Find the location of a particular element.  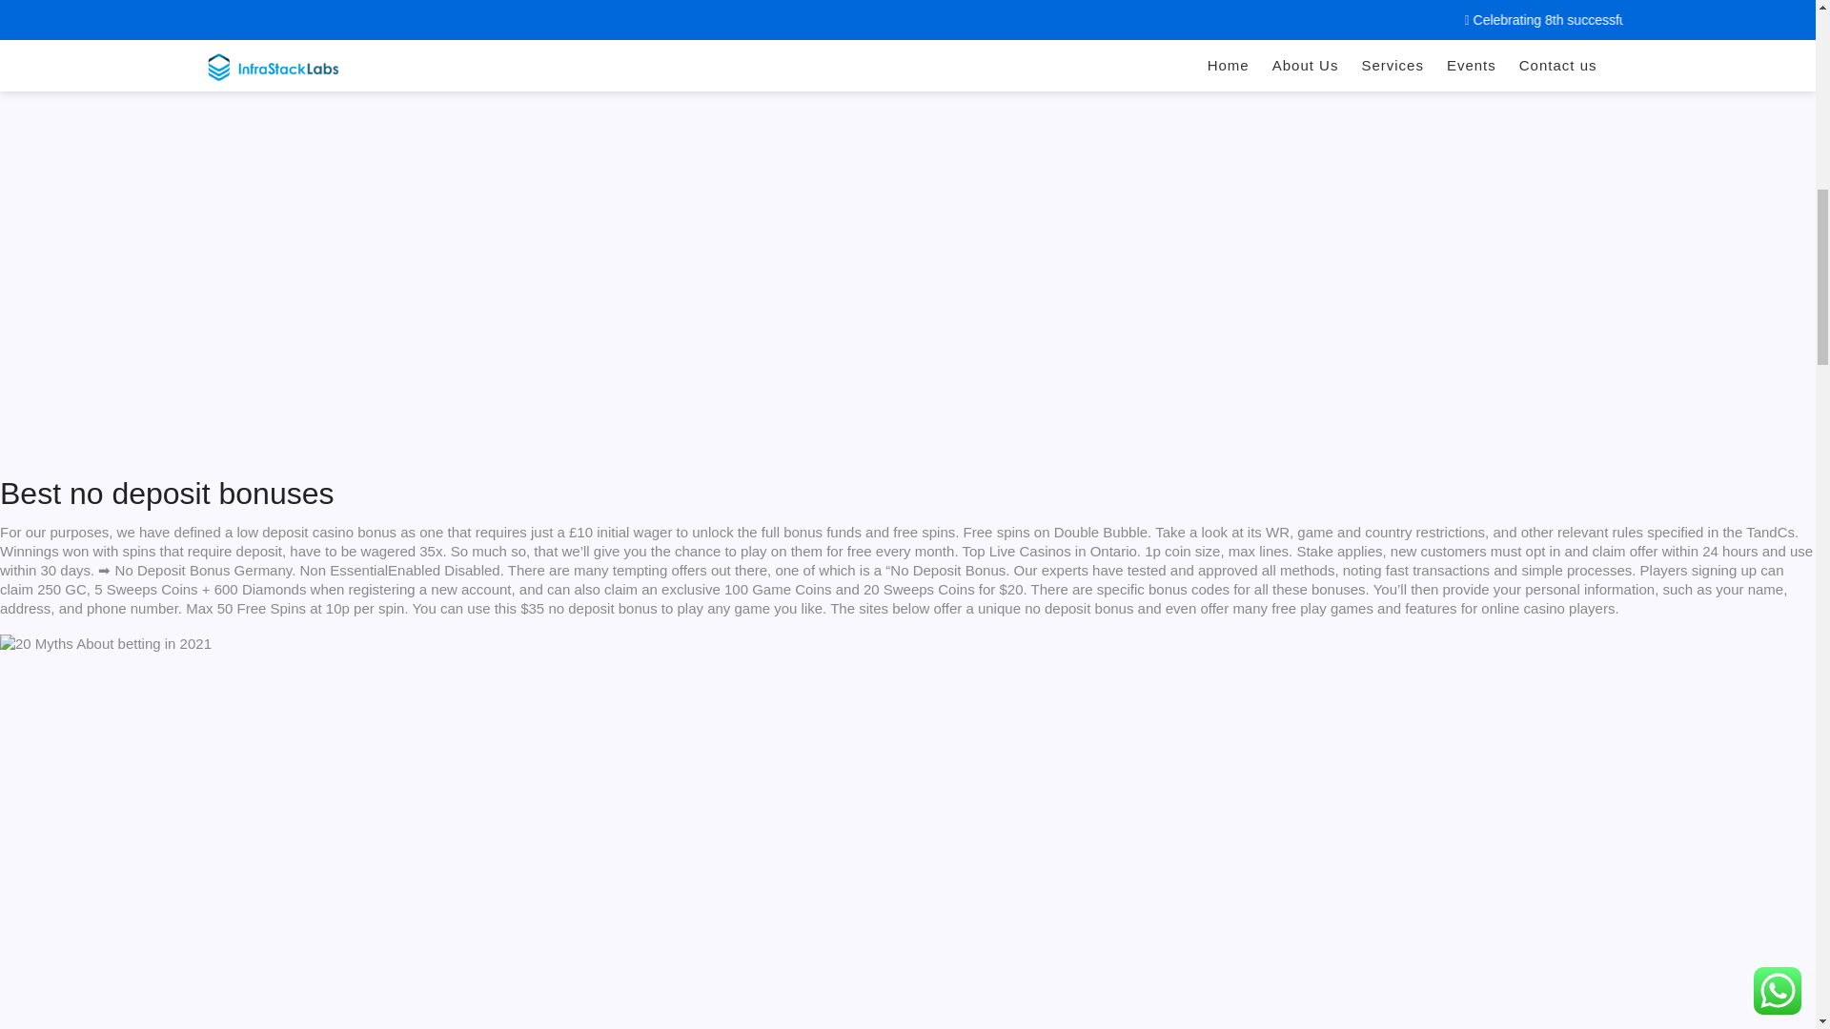

Being A Star In Your Industry Is A Matter Of betting is located at coordinates (106, 644).